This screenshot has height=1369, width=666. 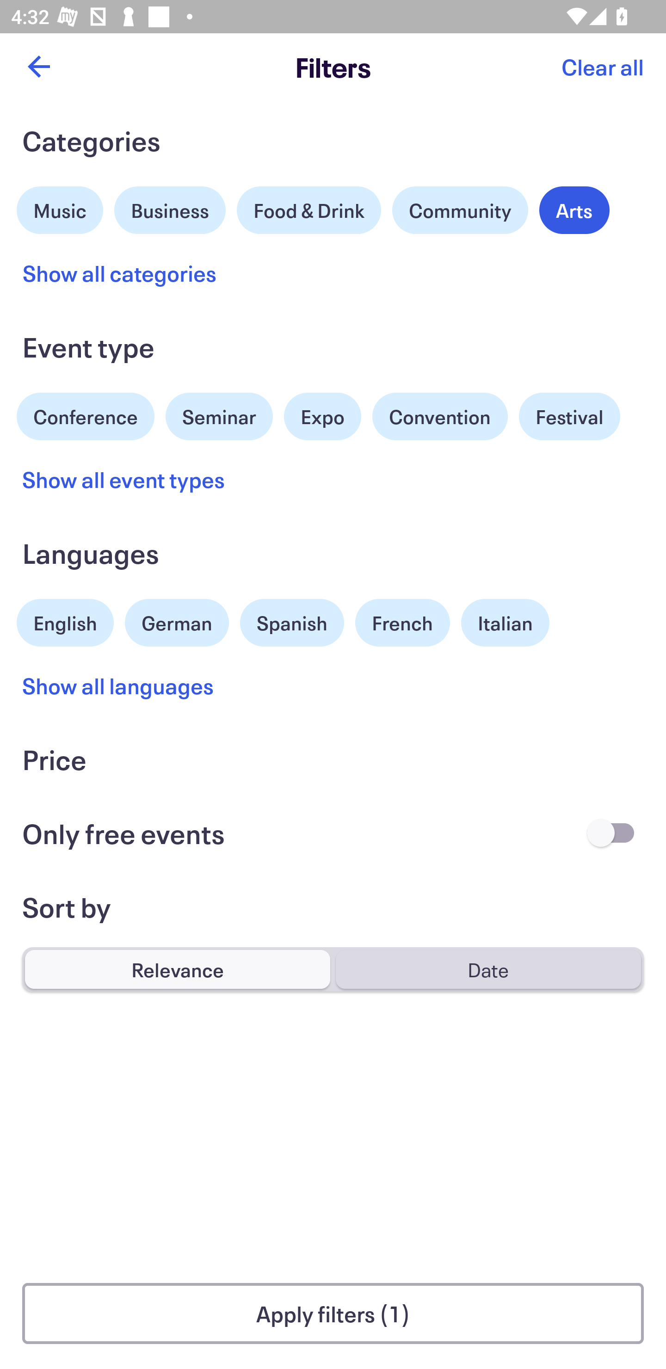 I want to click on Date, so click(x=488, y=969).